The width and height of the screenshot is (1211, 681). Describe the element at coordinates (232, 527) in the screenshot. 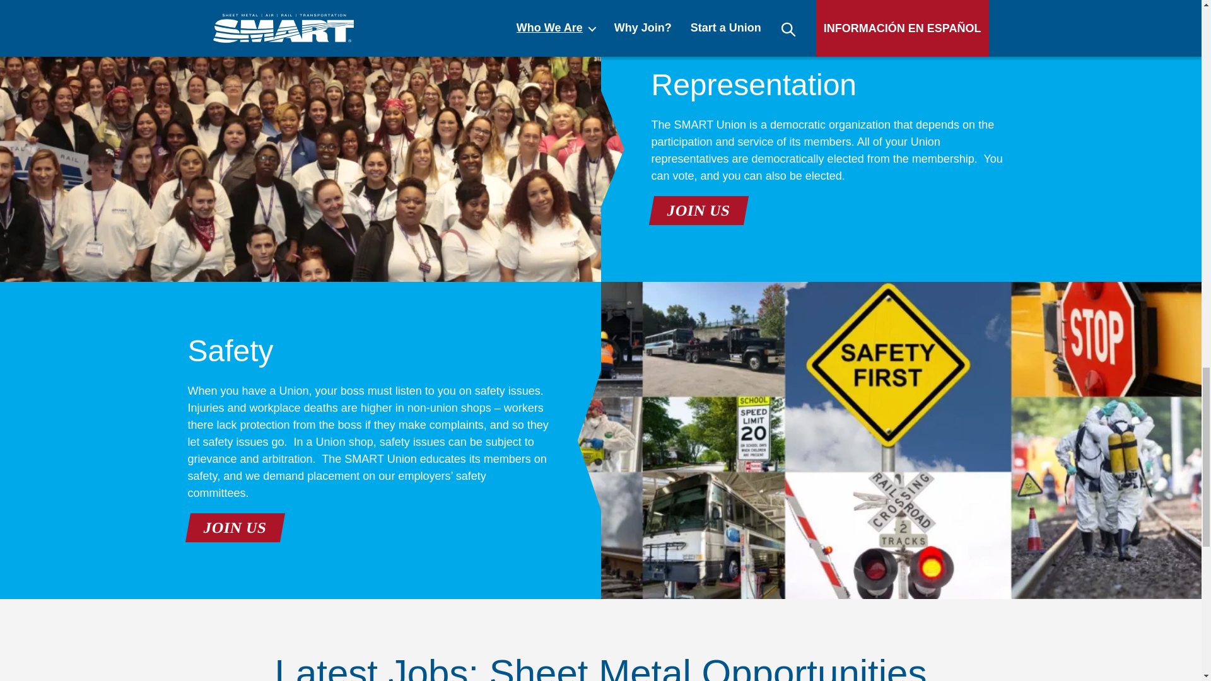

I see `JOIN US` at that location.